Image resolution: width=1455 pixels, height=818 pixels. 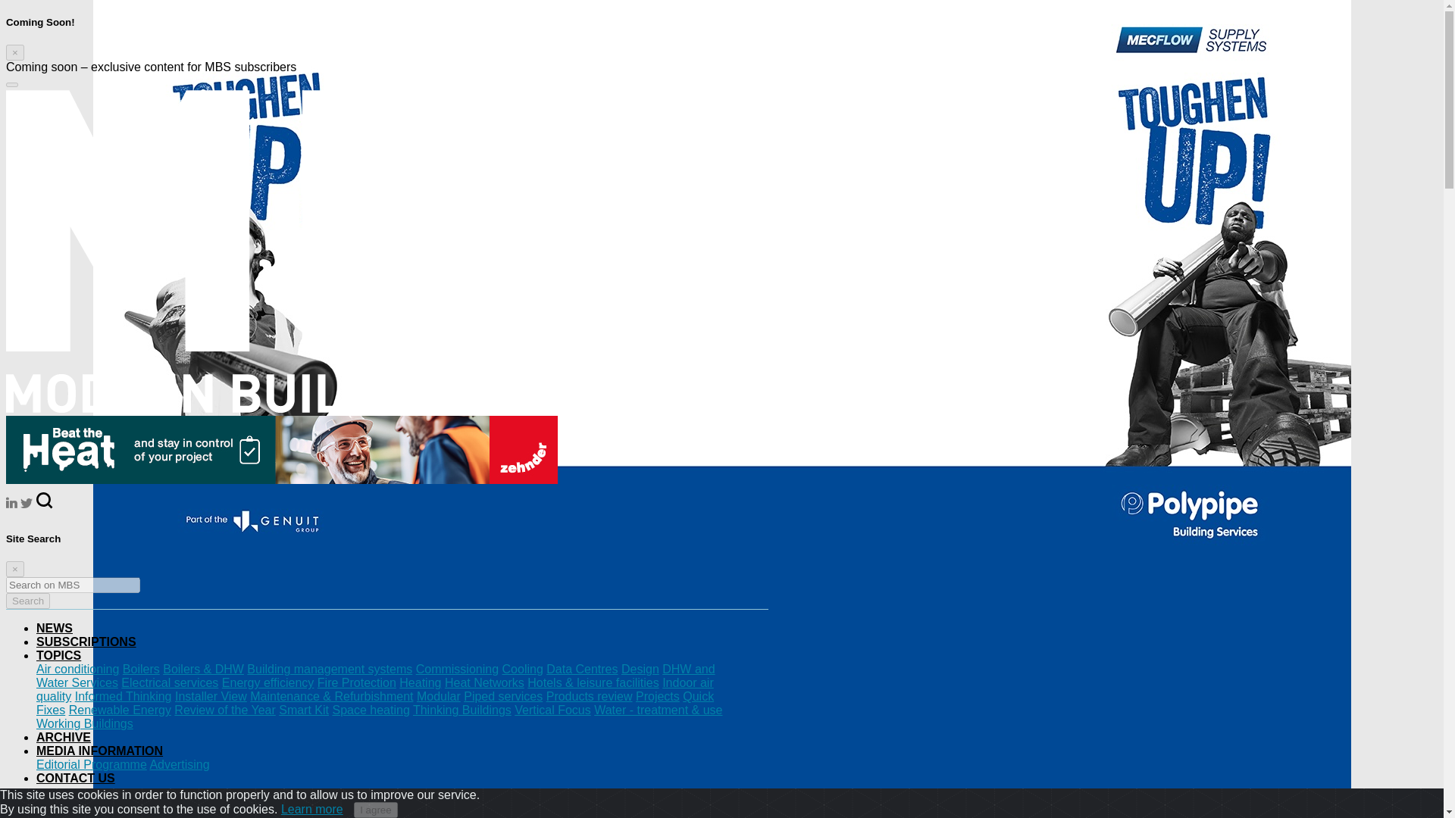 I want to click on Energy efficiency, so click(x=268, y=683).